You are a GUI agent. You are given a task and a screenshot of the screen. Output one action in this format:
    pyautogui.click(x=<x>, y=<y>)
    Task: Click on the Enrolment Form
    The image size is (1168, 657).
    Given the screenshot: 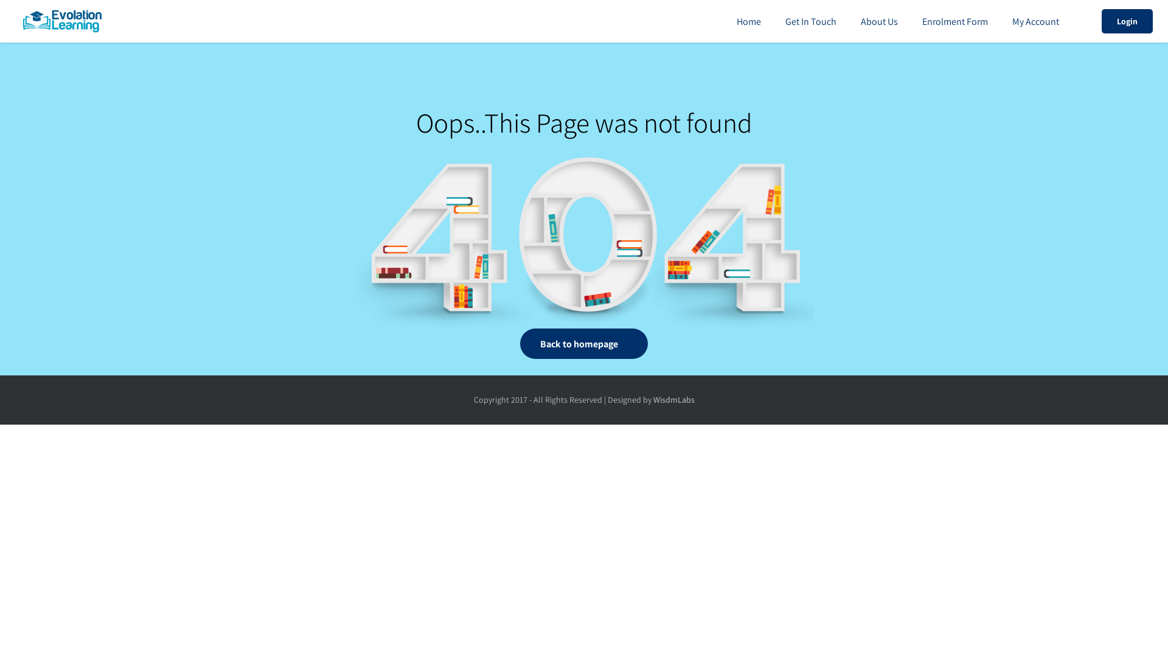 What is the action you would take?
    pyautogui.click(x=955, y=21)
    